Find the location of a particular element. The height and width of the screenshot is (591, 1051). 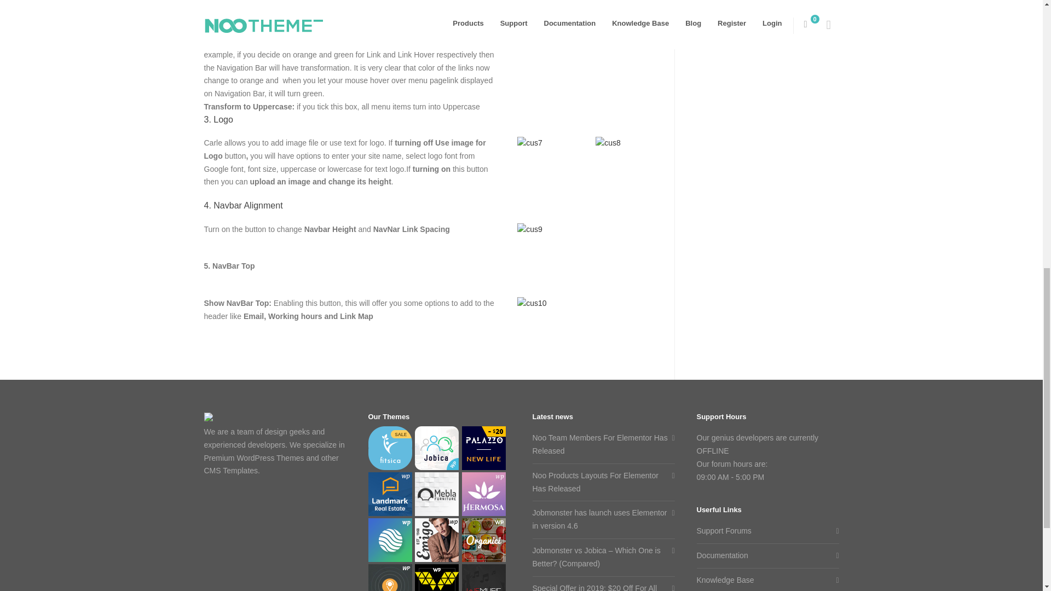

Visionary - Creative Agency Multipurpose WordPress Theme is located at coordinates (390, 542).